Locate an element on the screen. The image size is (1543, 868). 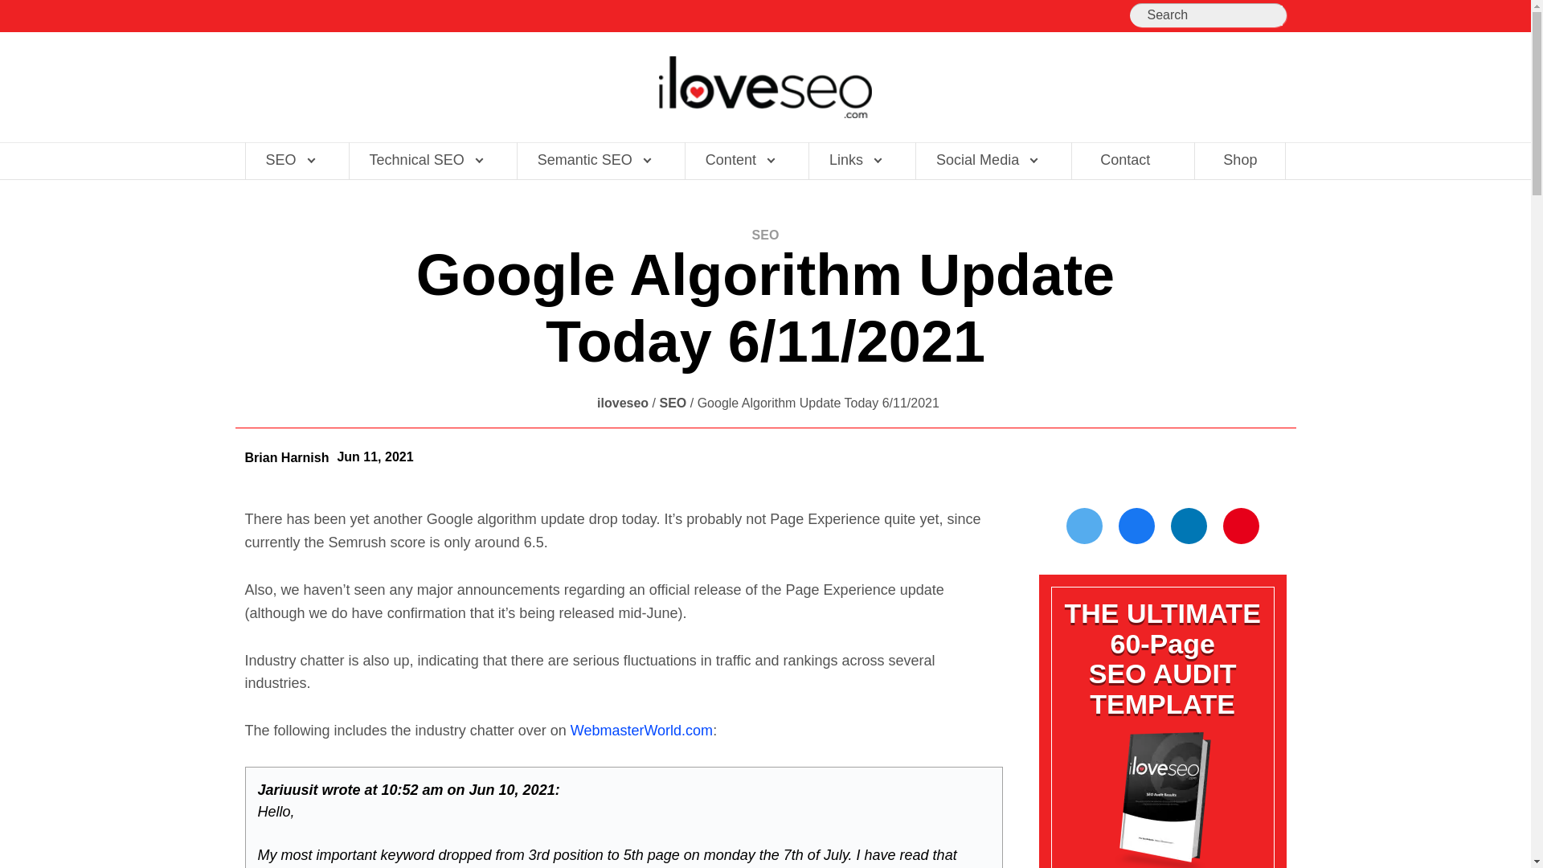
Brian Harnish is located at coordinates (286, 457).